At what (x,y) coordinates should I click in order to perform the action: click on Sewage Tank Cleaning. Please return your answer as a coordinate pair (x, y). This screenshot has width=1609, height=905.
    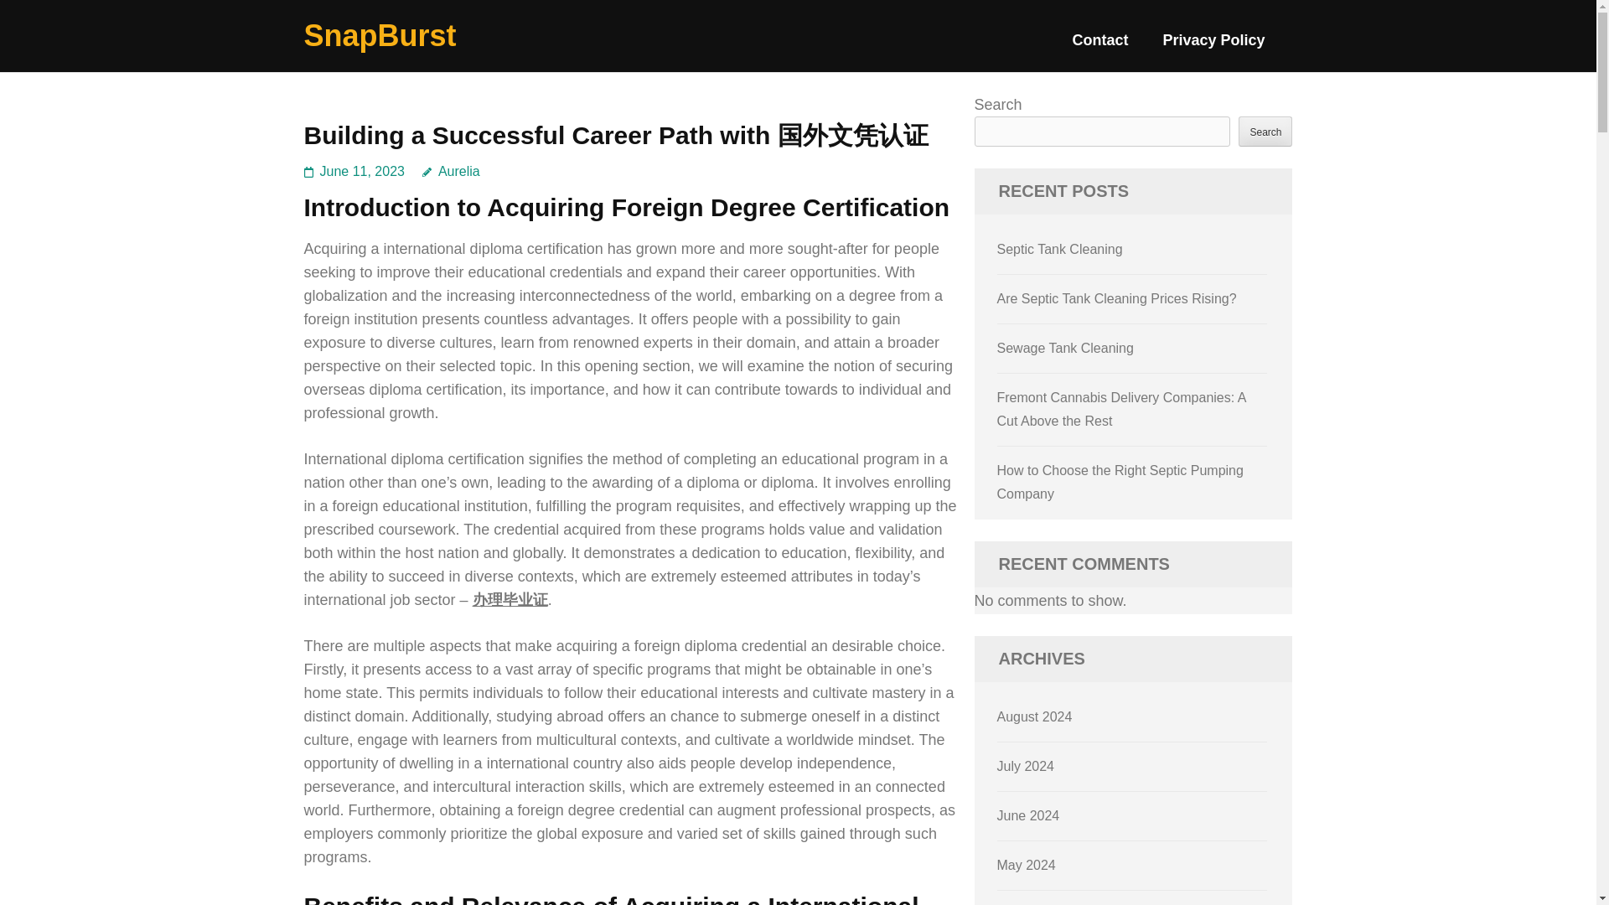
    Looking at the image, I should click on (1066, 349).